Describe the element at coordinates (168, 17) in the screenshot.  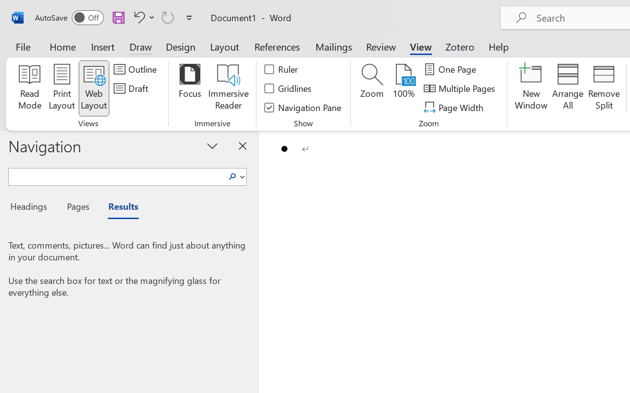
I see `Can't Repeat` at that location.